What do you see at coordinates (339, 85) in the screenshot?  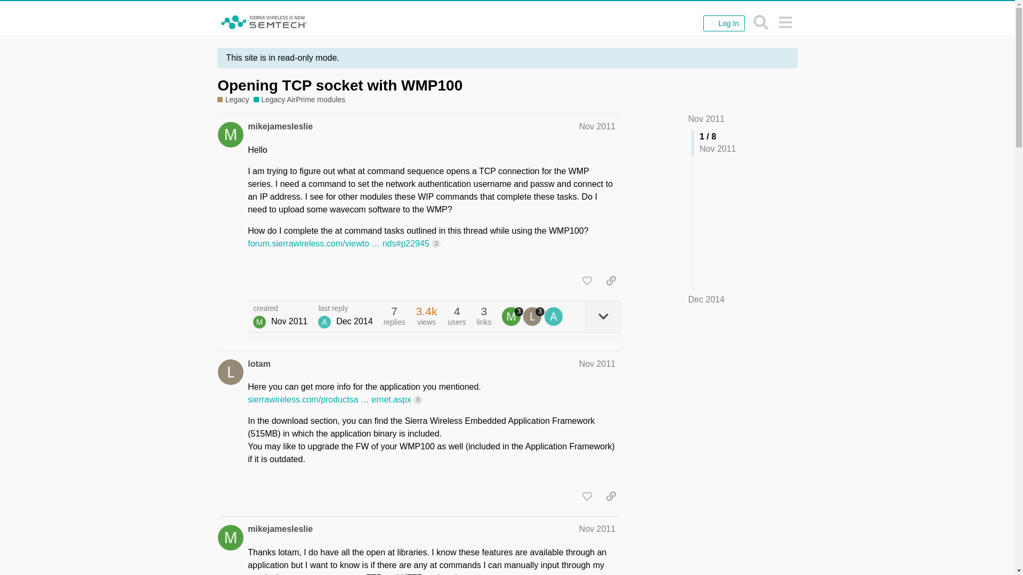 I see `Opening TCP socket with WMP100` at bounding box center [339, 85].